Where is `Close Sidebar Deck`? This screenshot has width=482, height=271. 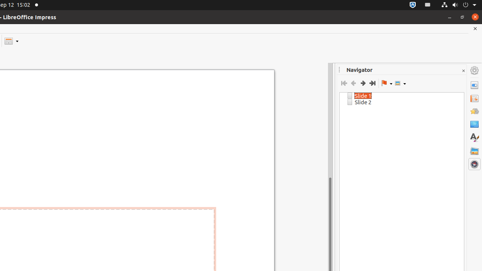 Close Sidebar Deck is located at coordinates (463, 71).